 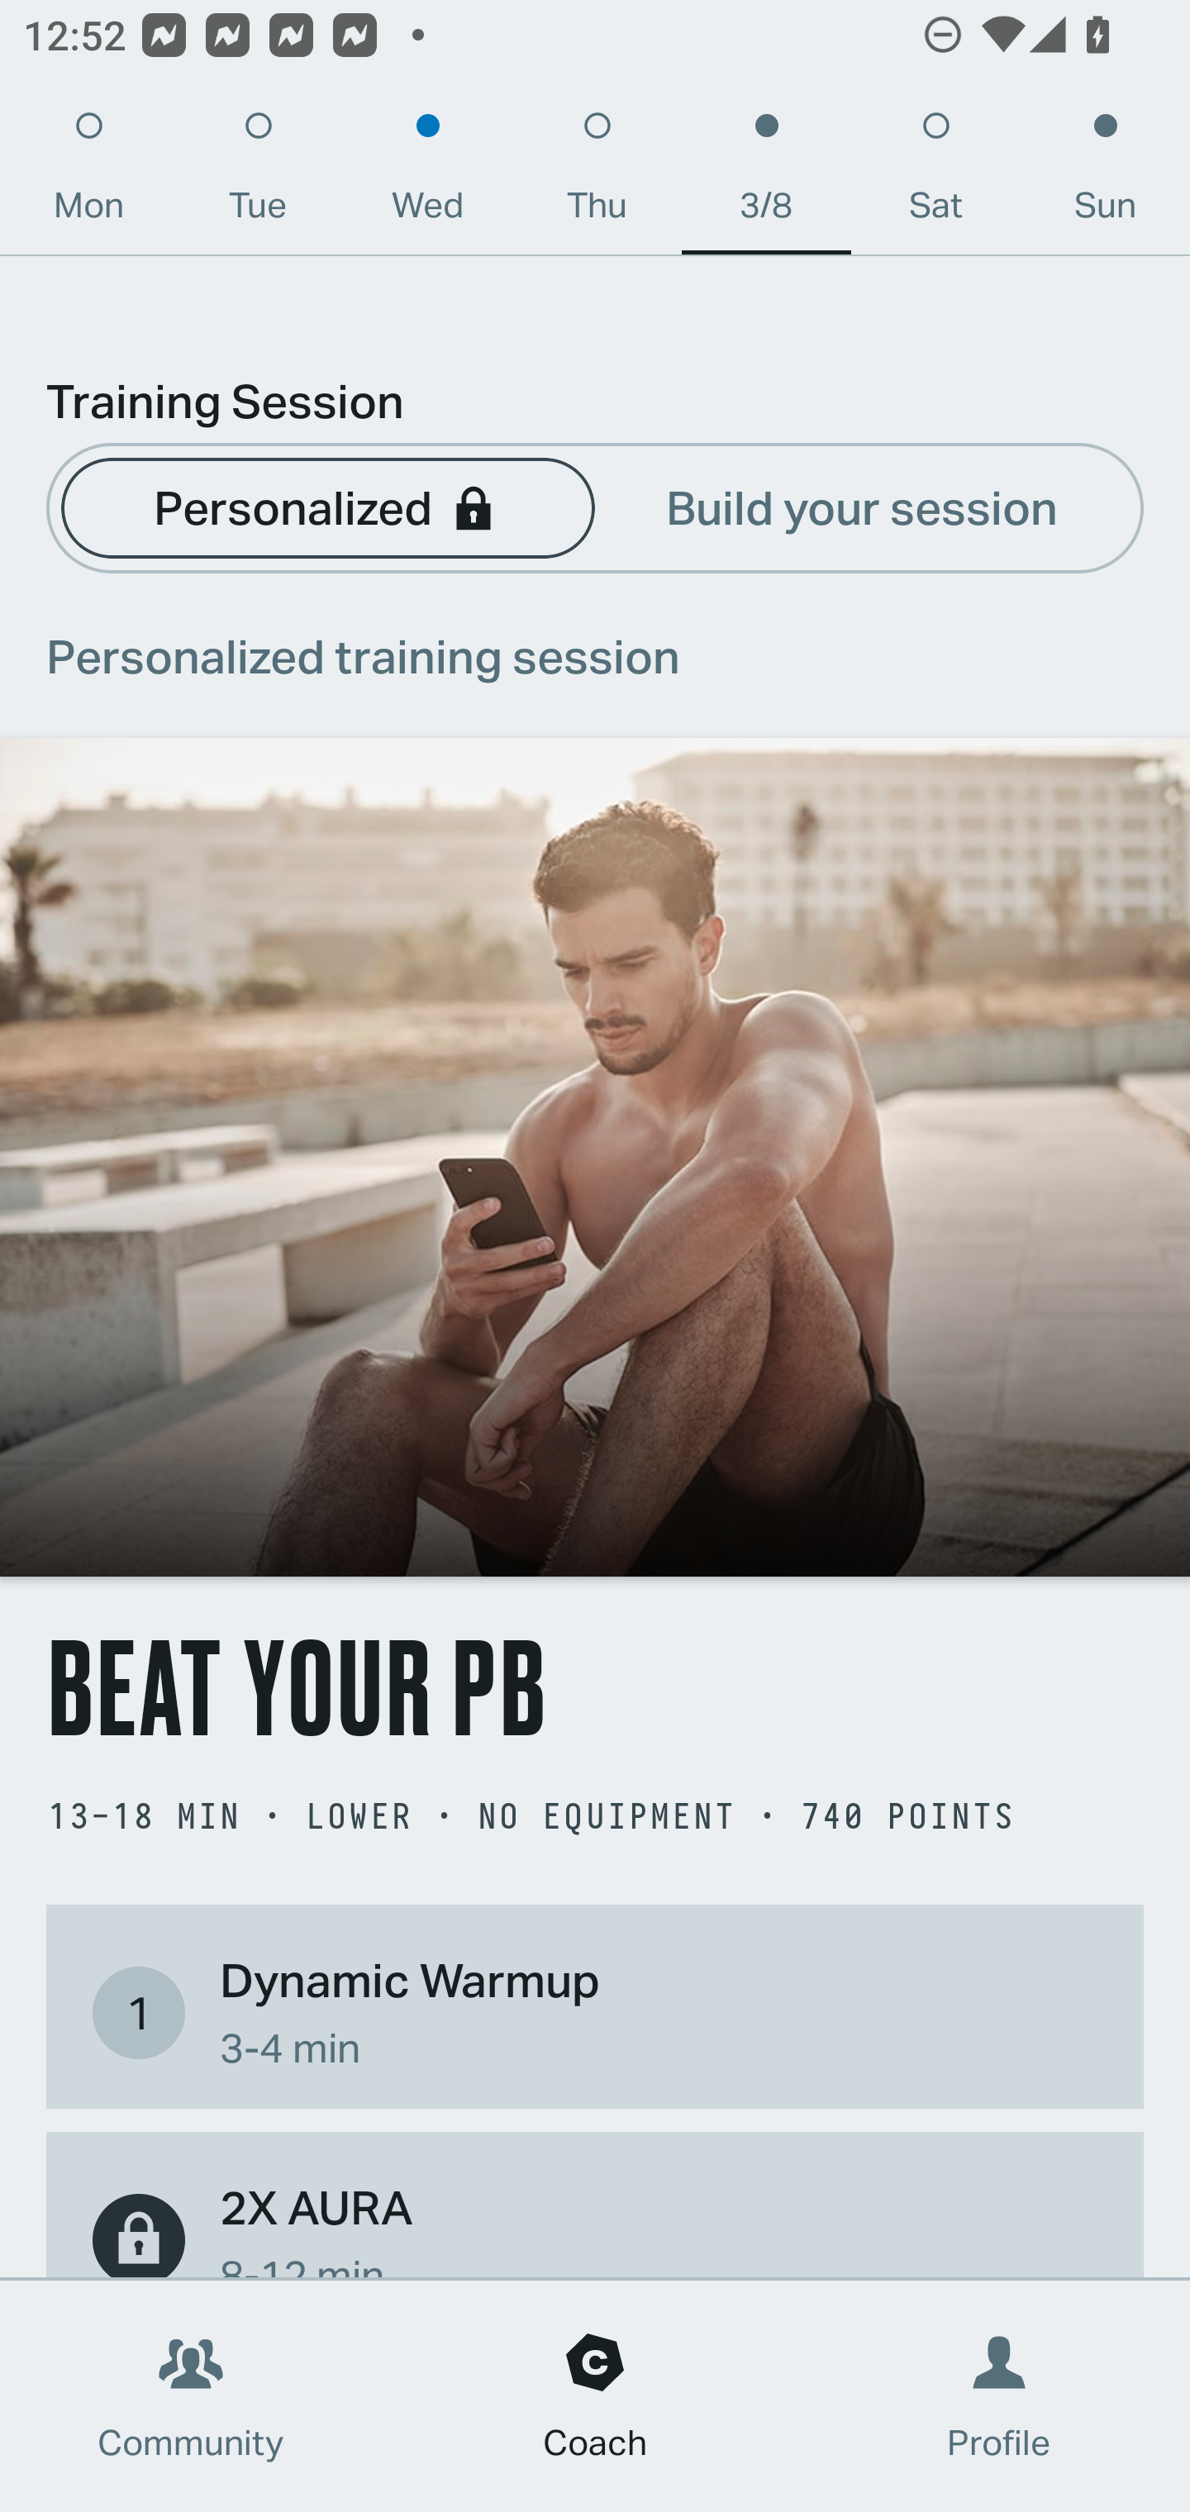 What do you see at coordinates (327, 506) in the screenshot?
I see `Personalized` at bounding box center [327, 506].